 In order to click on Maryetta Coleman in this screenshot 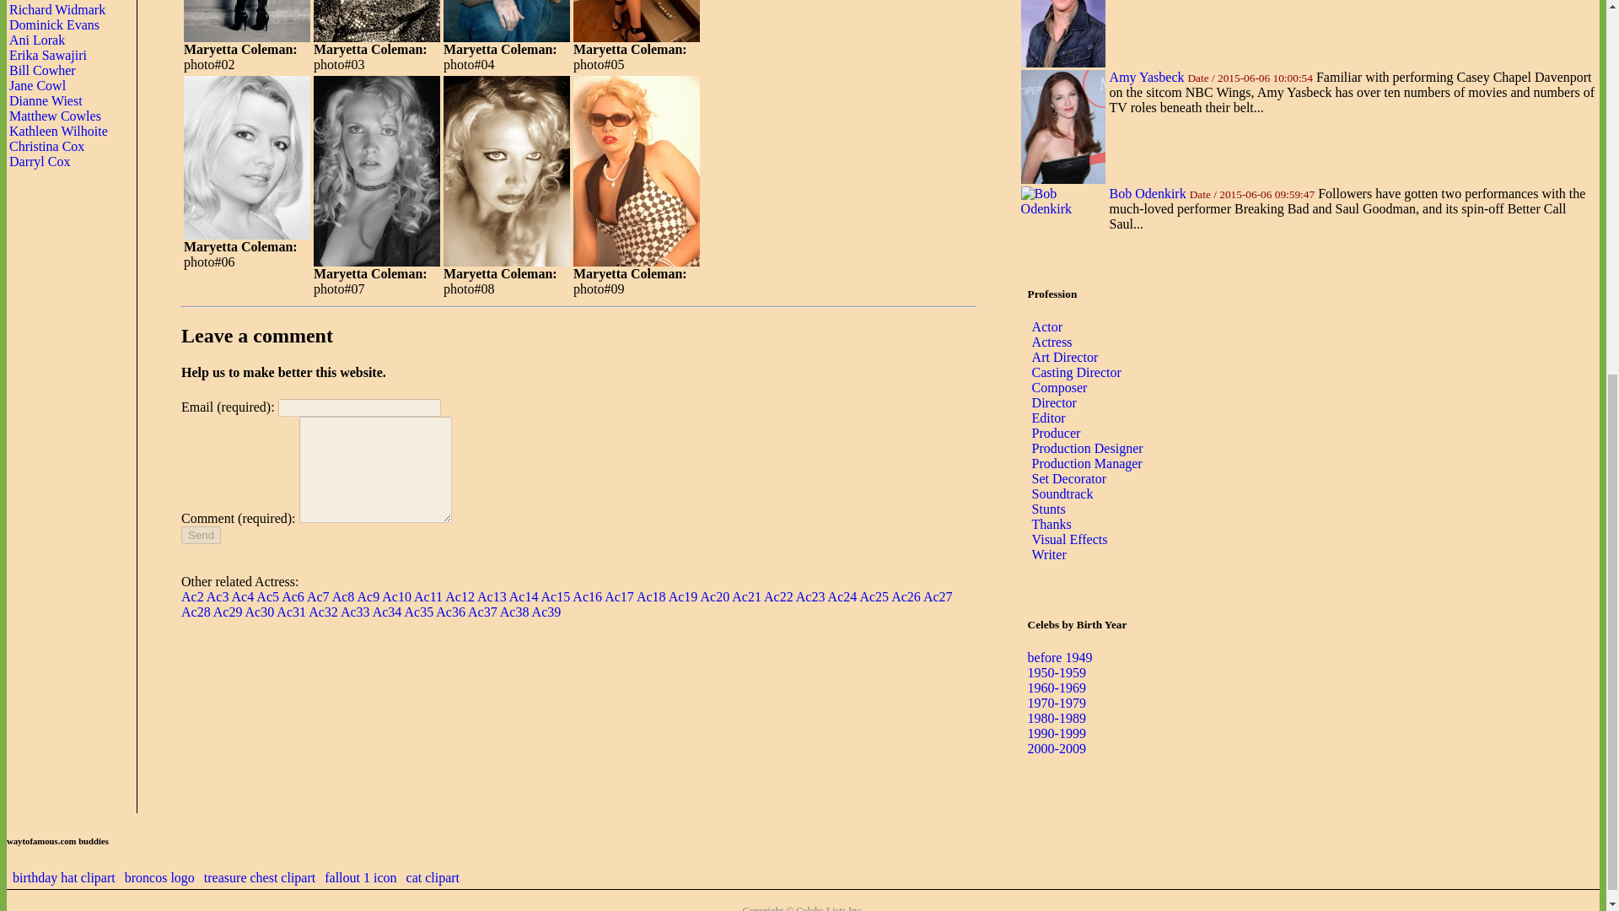, I will do `click(377, 21)`.